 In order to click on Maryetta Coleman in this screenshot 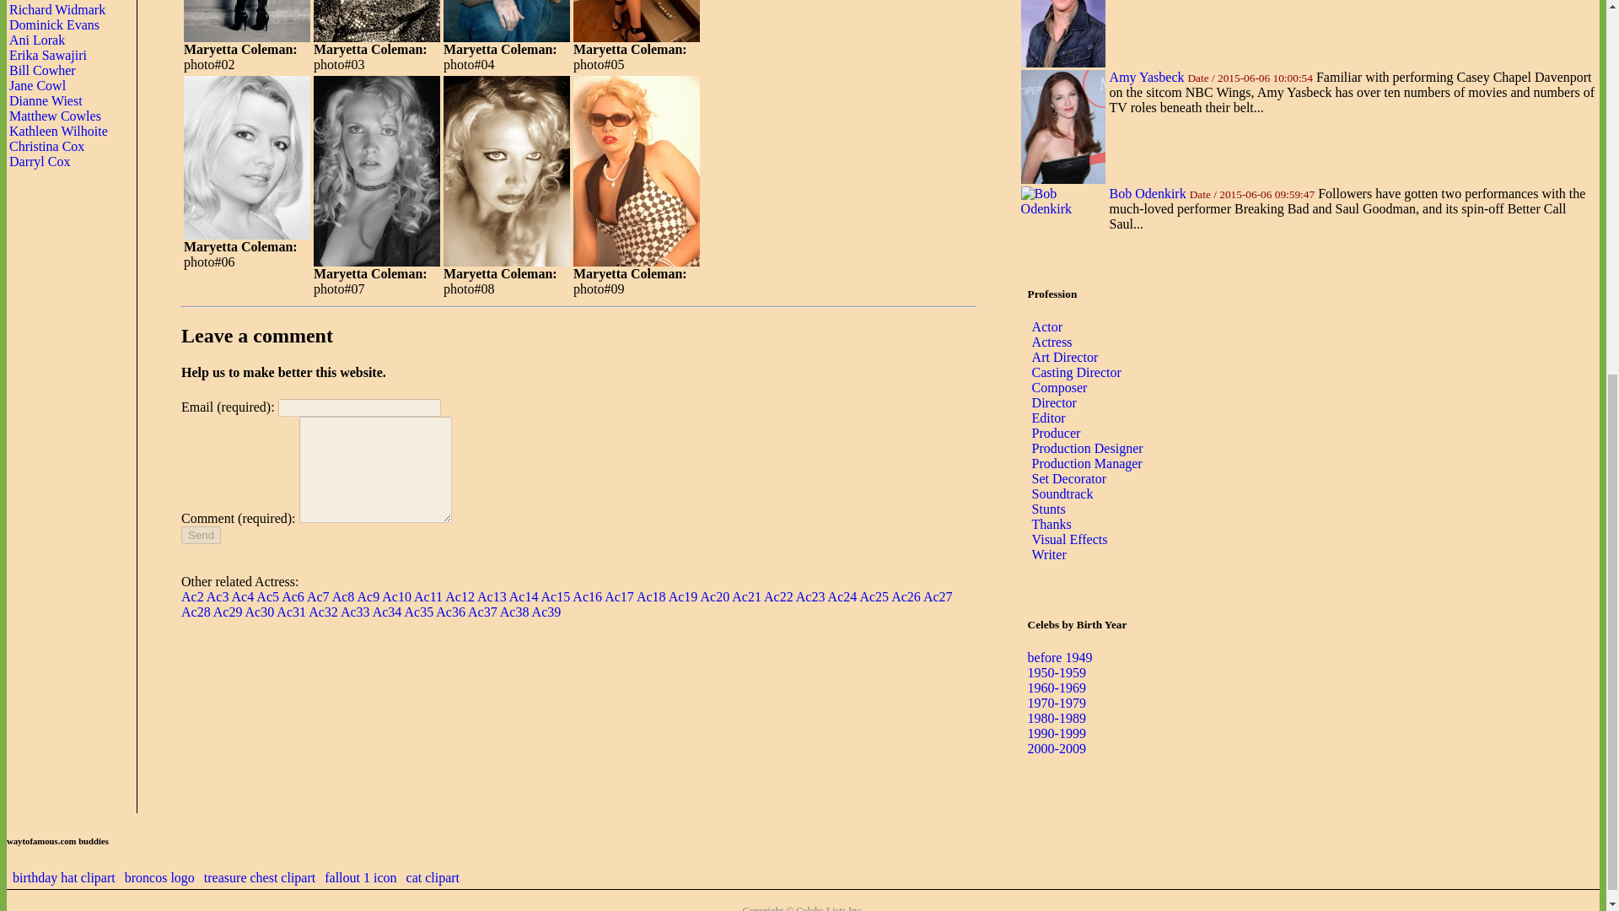, I will do `click(377, 21)`.